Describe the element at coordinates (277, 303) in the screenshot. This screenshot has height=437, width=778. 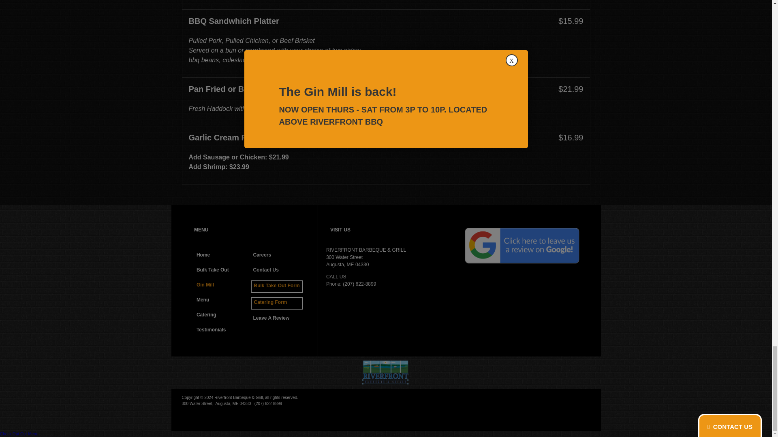
I see `Catering Form` at that location.